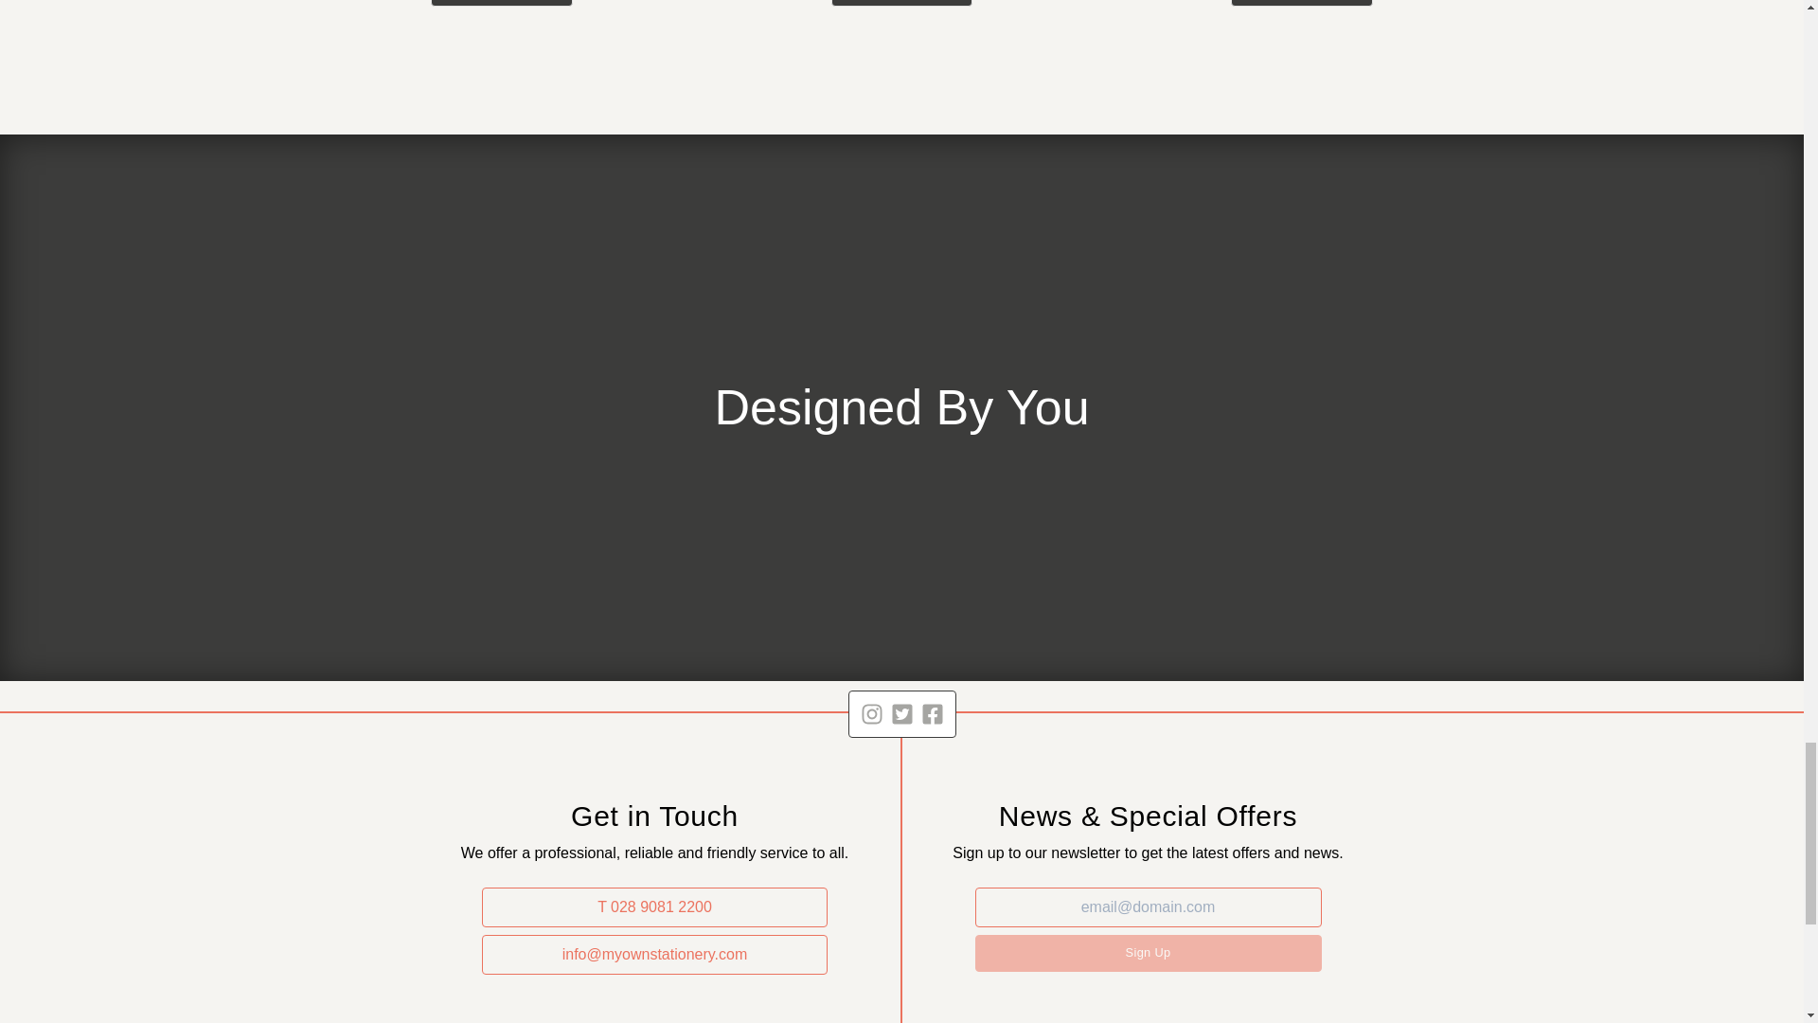 This screenshot has height=1023, width=1818. Describe the element at coordinates (1148, 953) in the screenshot. I see `Sign Up` at that location.